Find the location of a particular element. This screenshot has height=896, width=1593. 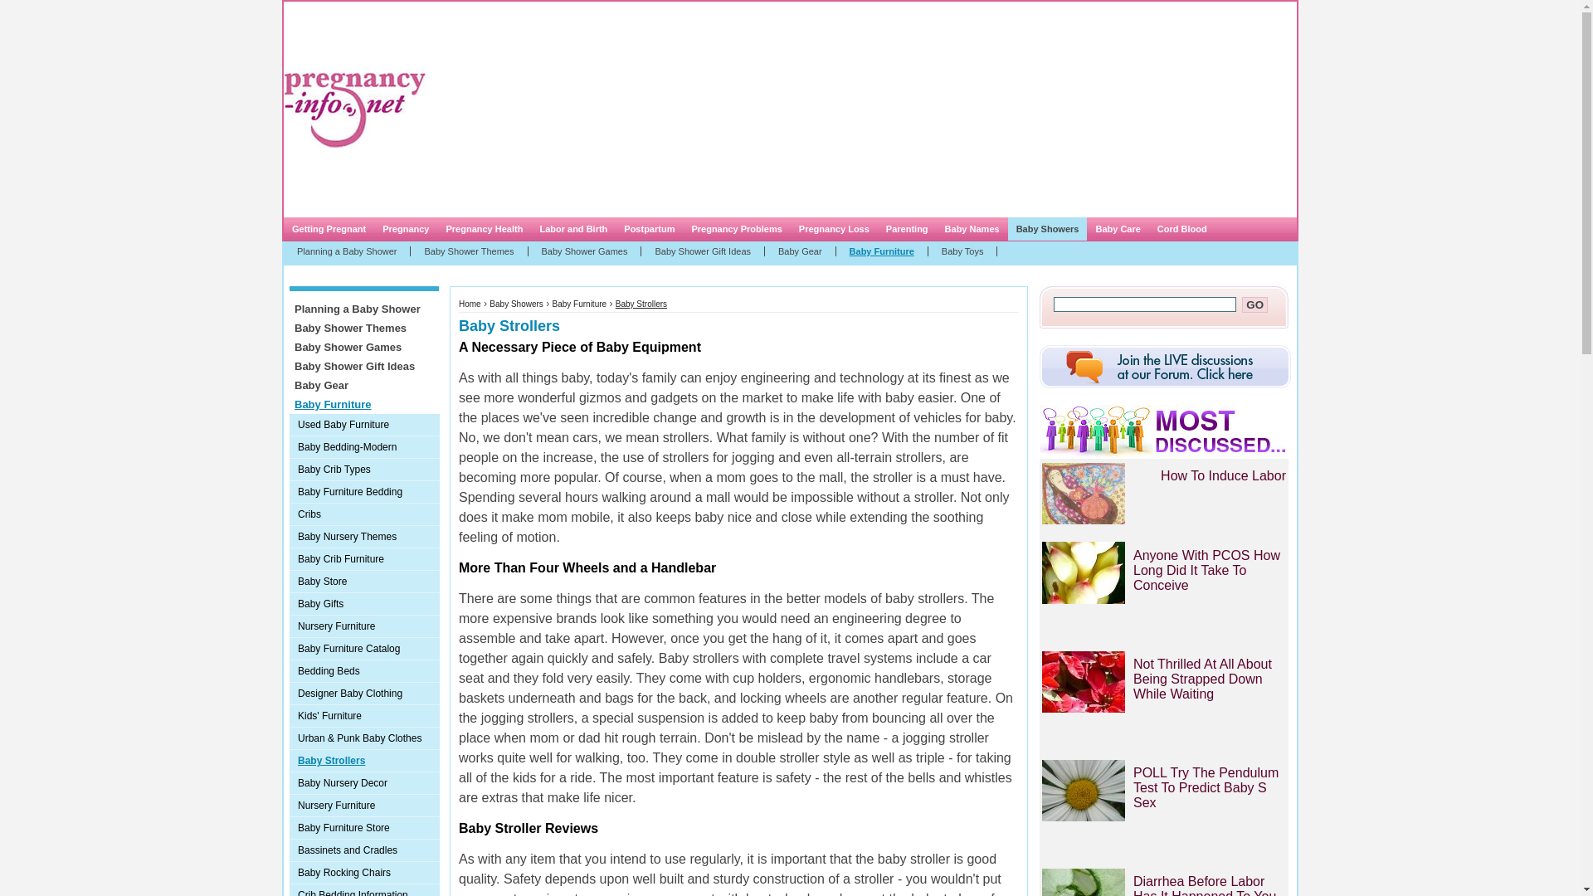

Baby Care is located at coordinates (1117, 229).